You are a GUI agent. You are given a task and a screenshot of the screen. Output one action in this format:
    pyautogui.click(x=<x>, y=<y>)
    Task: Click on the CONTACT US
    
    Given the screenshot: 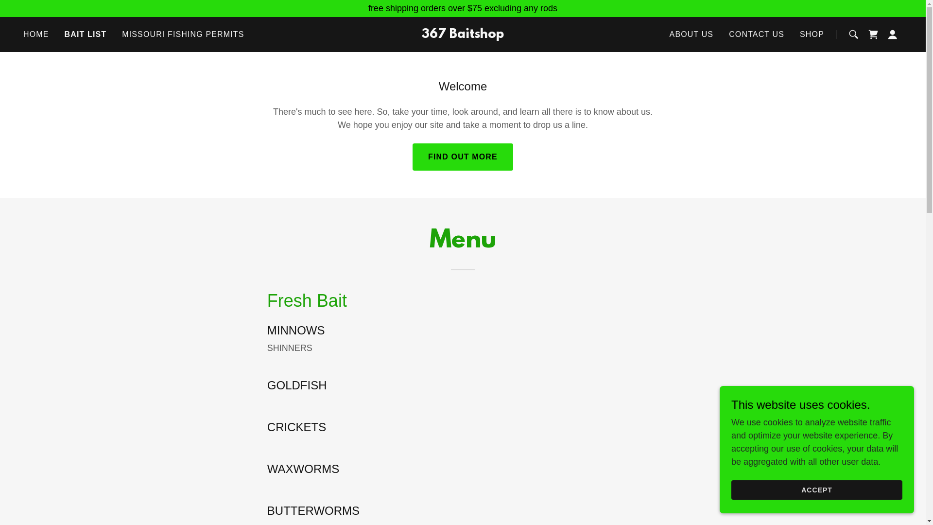 What is the action you would take?
    pyautogui.click(x=757, y=35)
    